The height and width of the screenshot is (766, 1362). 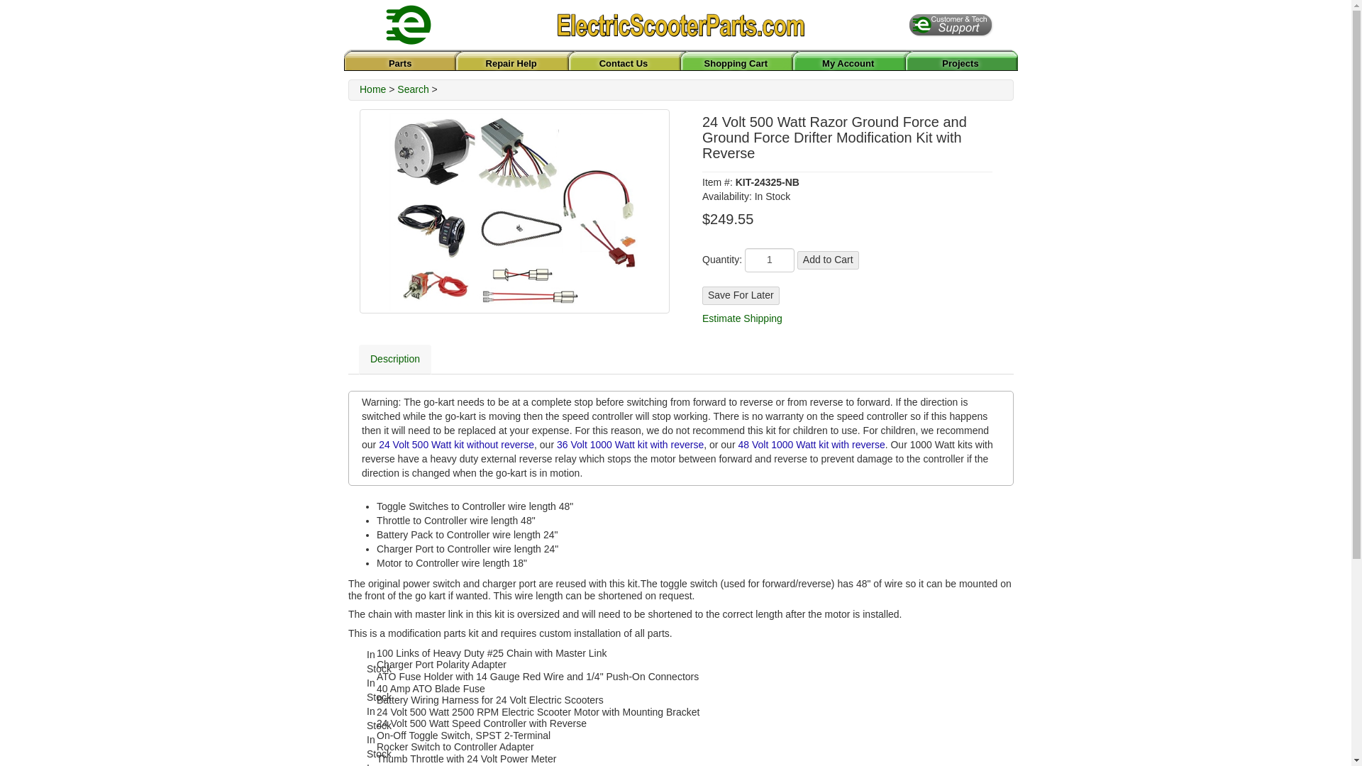 What do you see at coordinates (736, 64) in the screenshot?
I see `Shopping Cart` at bounding box center [736, 64].